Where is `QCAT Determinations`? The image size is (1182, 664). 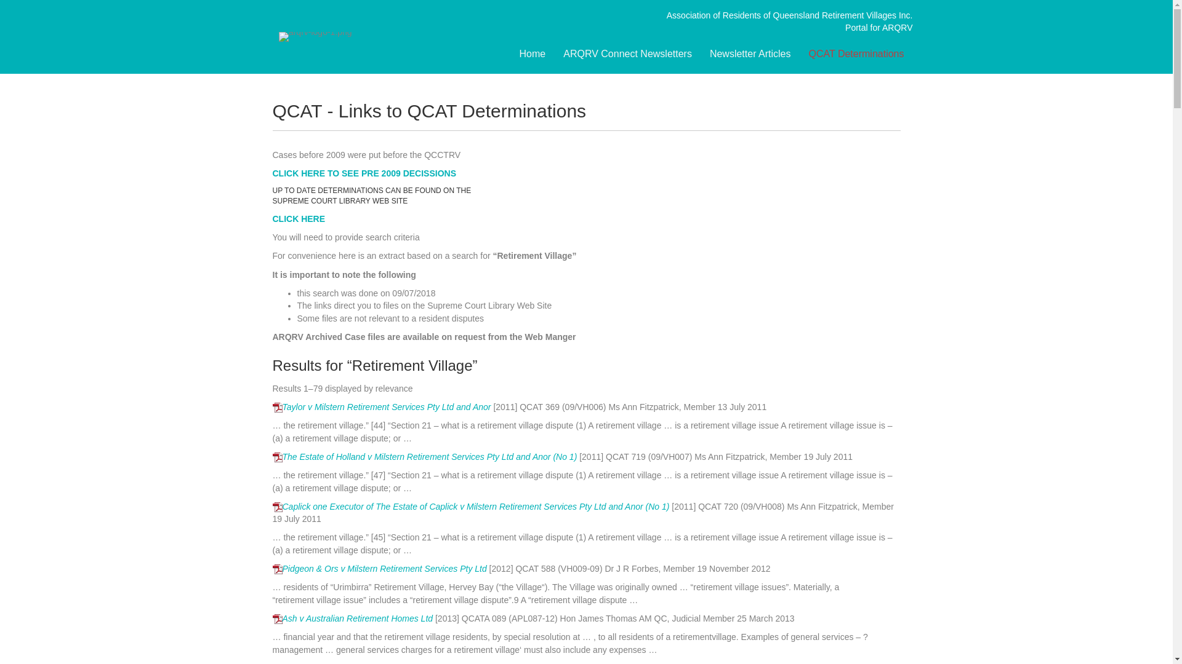 QCAT Determinations is located at coordinates (857, 54).